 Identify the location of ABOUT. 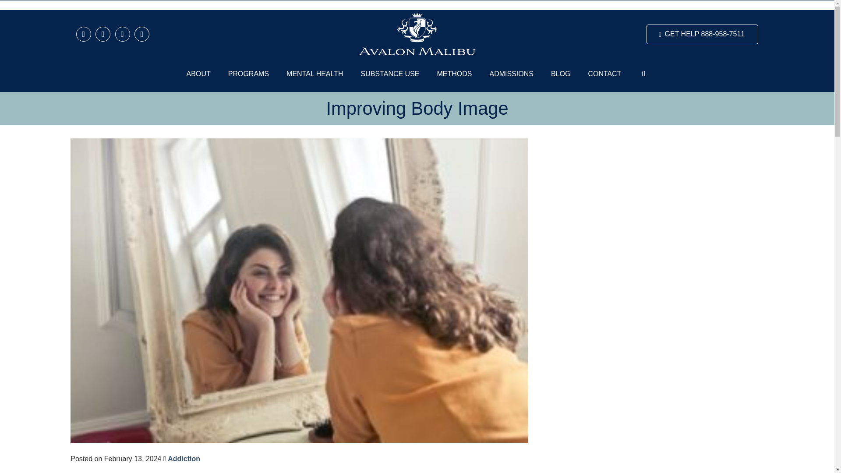
(198, 74).